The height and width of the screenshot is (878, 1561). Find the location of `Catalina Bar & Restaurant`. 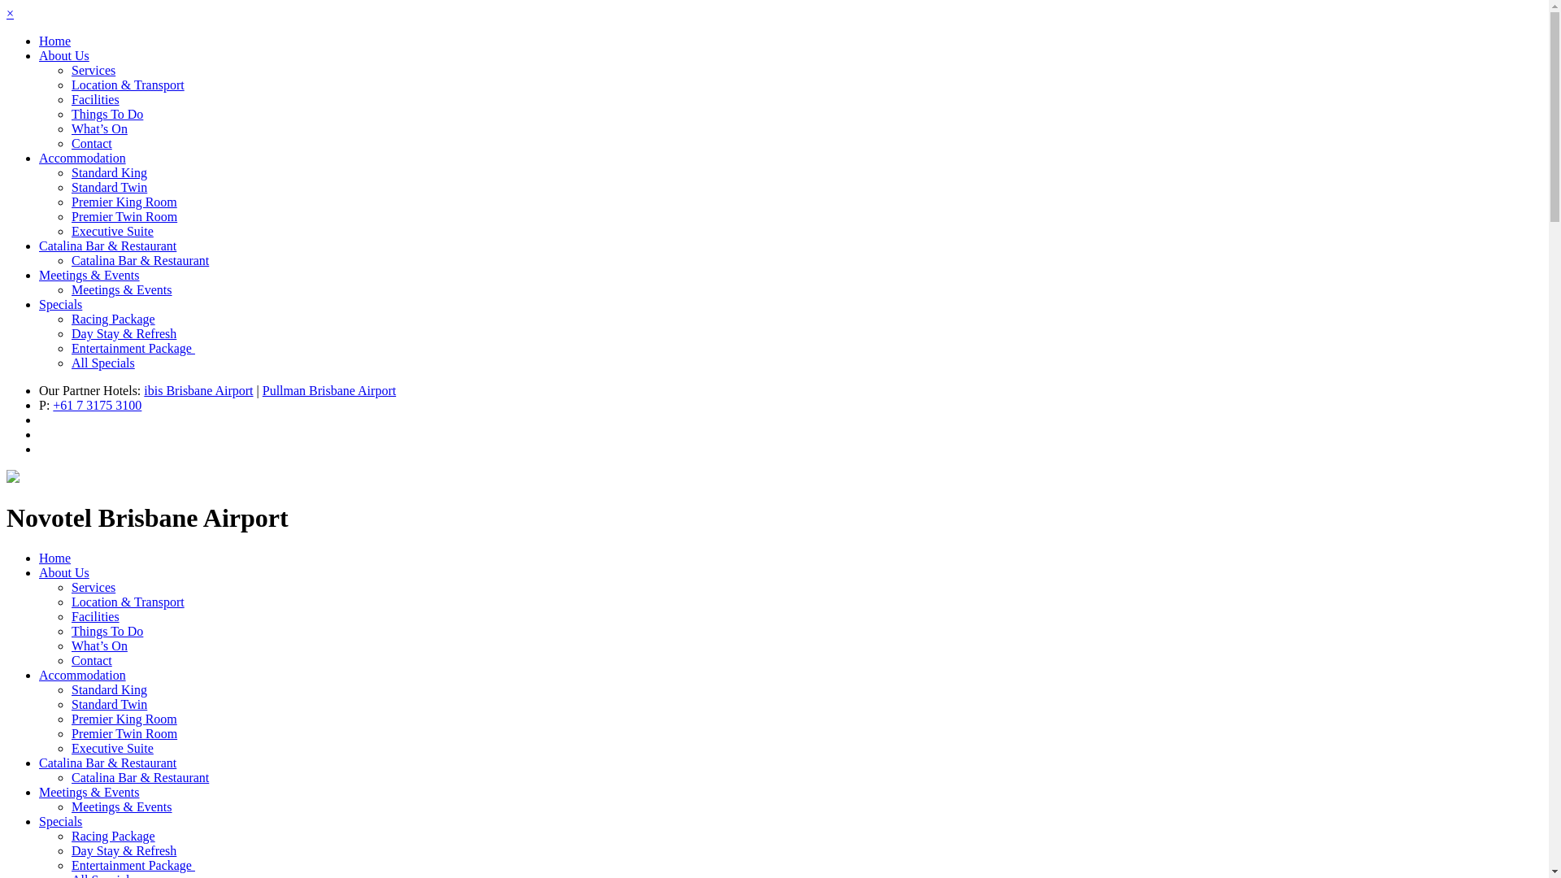

Catalina Bar & Restaurant is located at coordinates (107, 246).